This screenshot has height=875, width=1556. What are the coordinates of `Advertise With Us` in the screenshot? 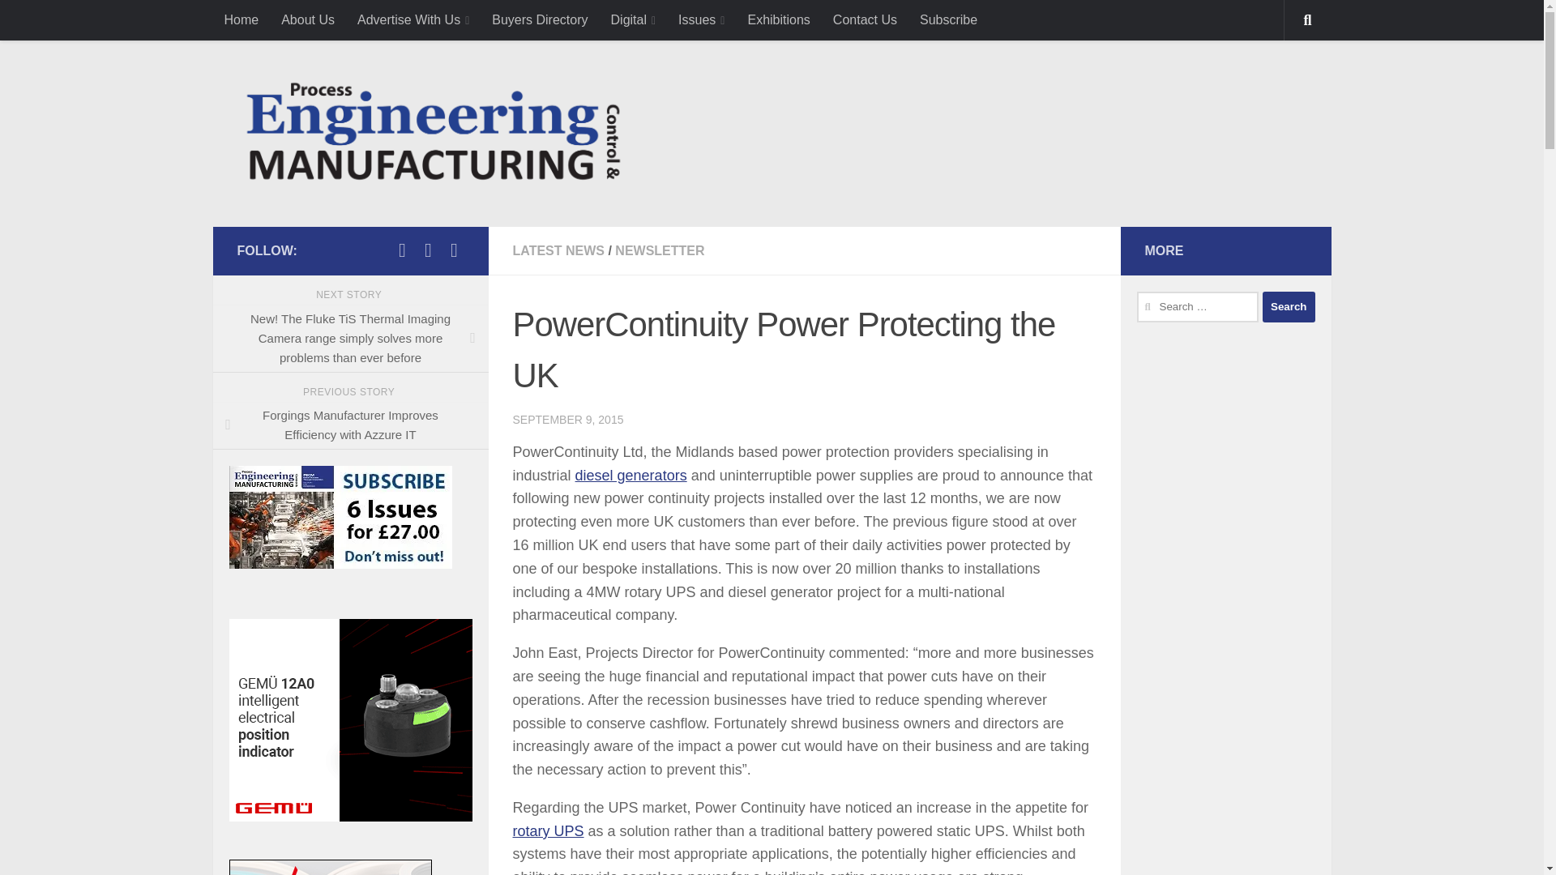 It's located at (413, 19).